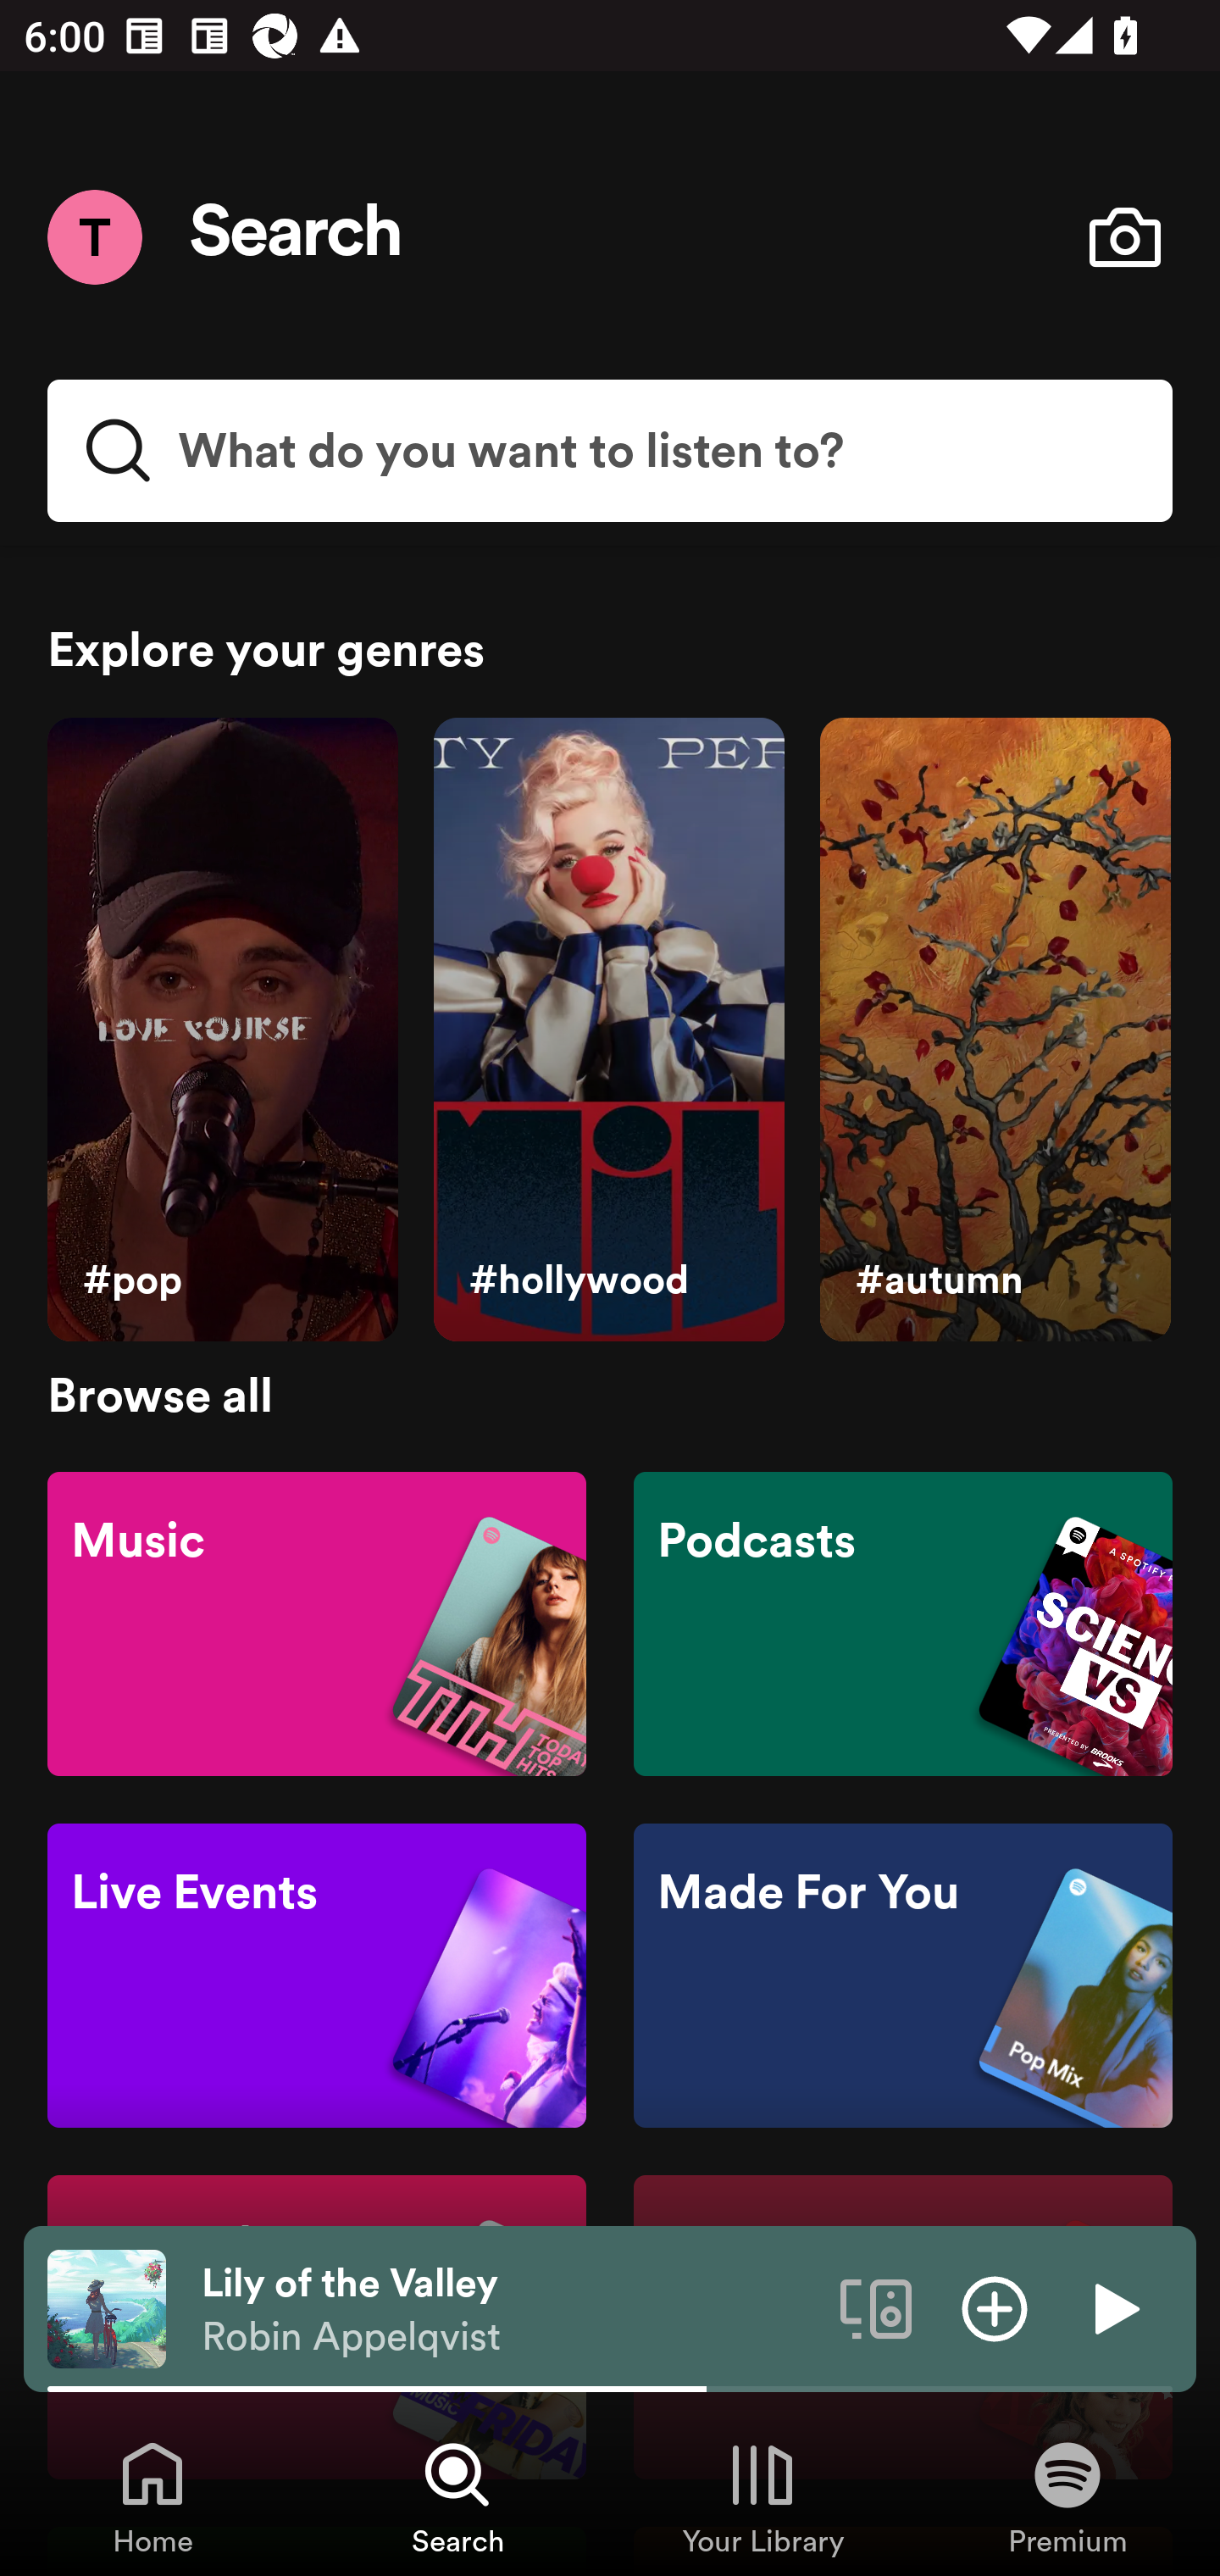 This screenshot has width=1220, height=2576. Describe the element at coordinates (508, 2309) in the screenshot. I see `Lily of the Valley Robin Appelqvist` at that location.